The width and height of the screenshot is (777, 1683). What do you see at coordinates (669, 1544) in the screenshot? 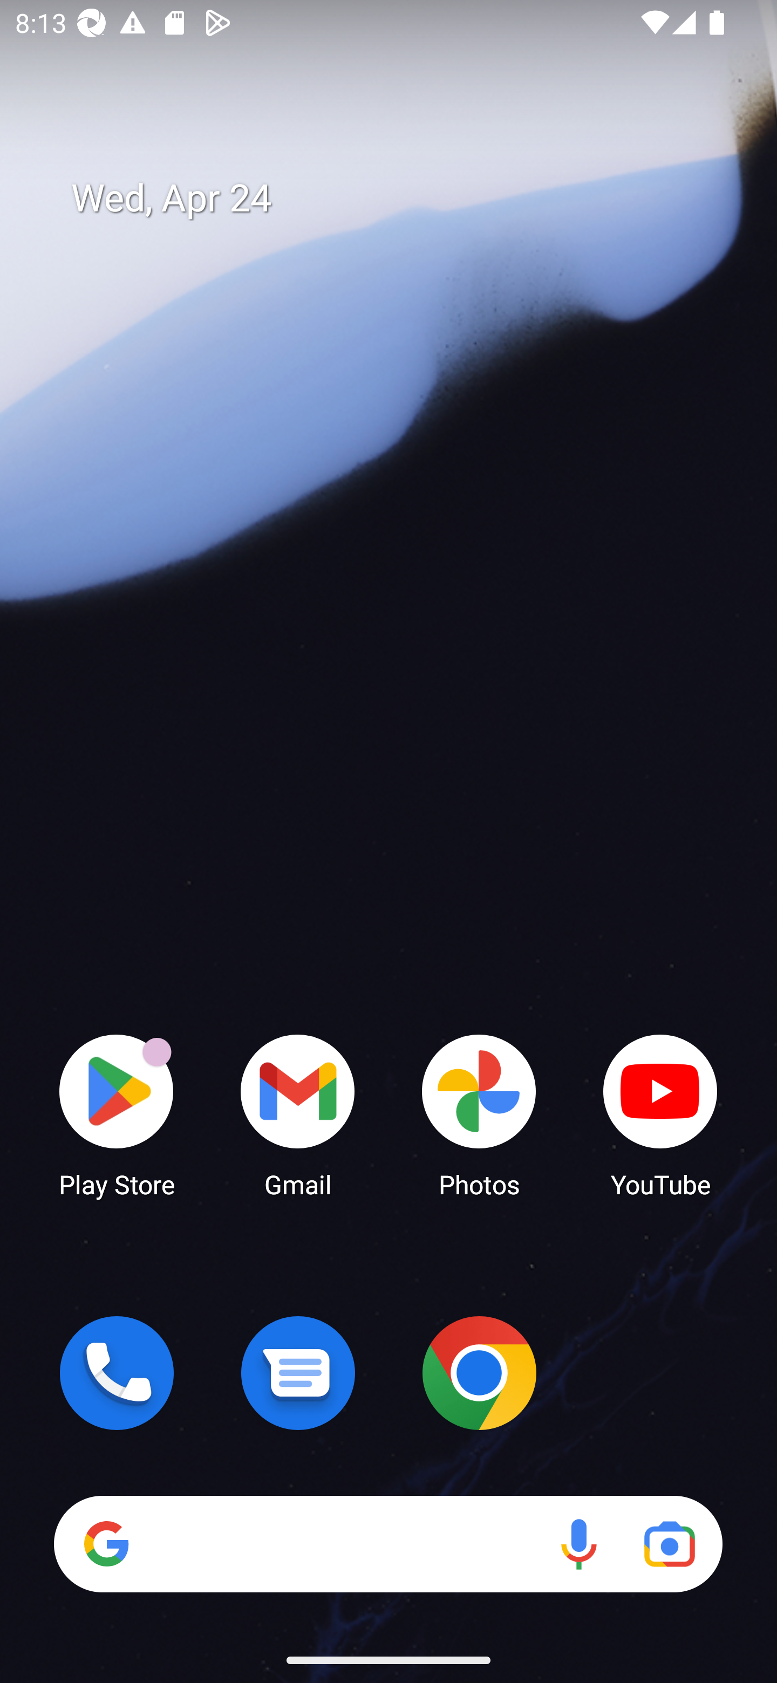
I see `Google Lens` at bounding box center [669, 1544].